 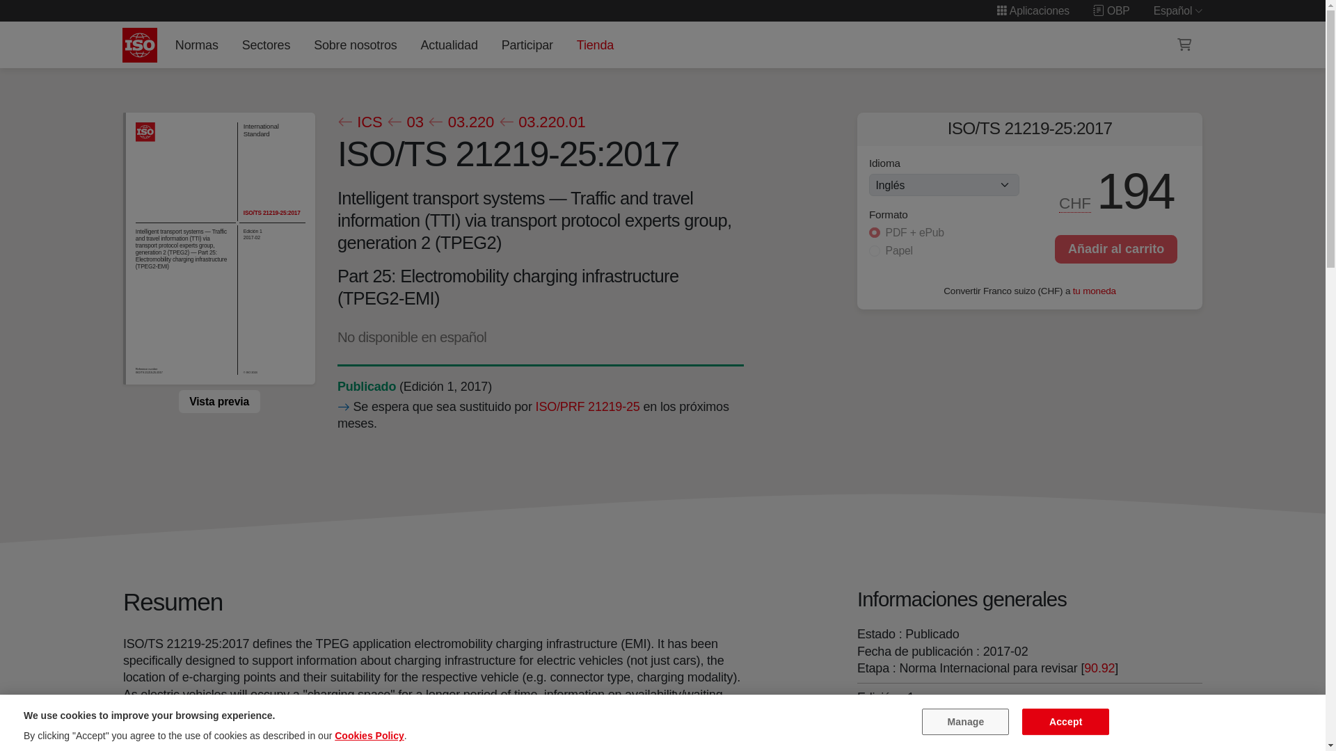 I want to click on Normas, so click(x=196, y=45).